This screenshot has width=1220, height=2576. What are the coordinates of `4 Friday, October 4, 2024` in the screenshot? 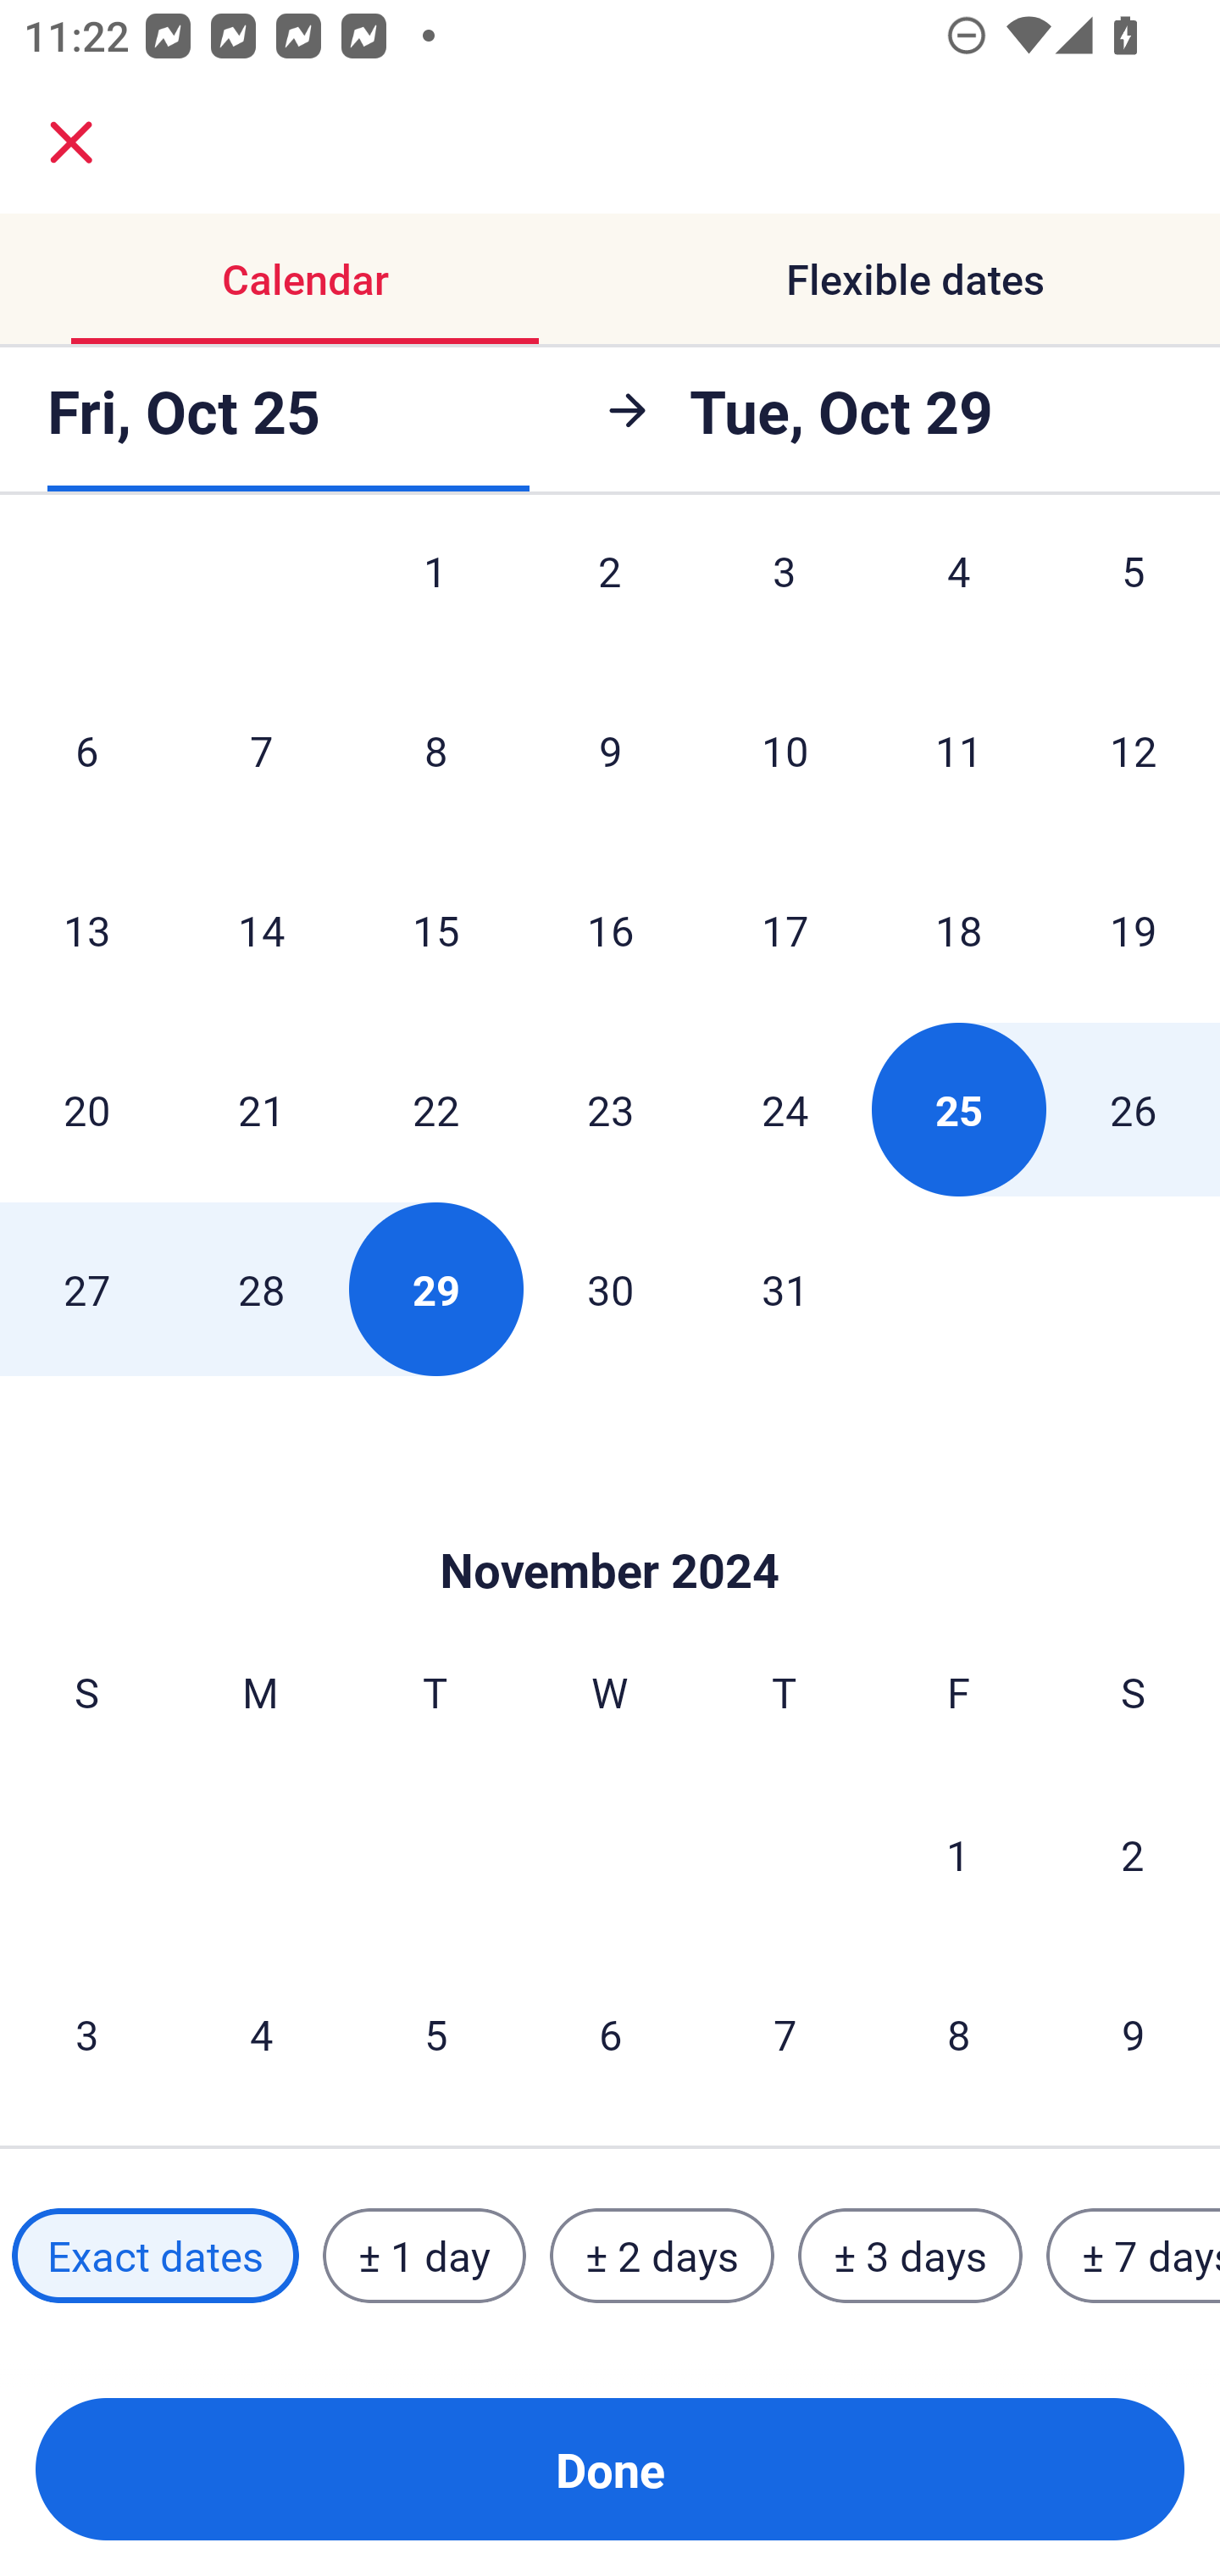 It's located at (959, 600).